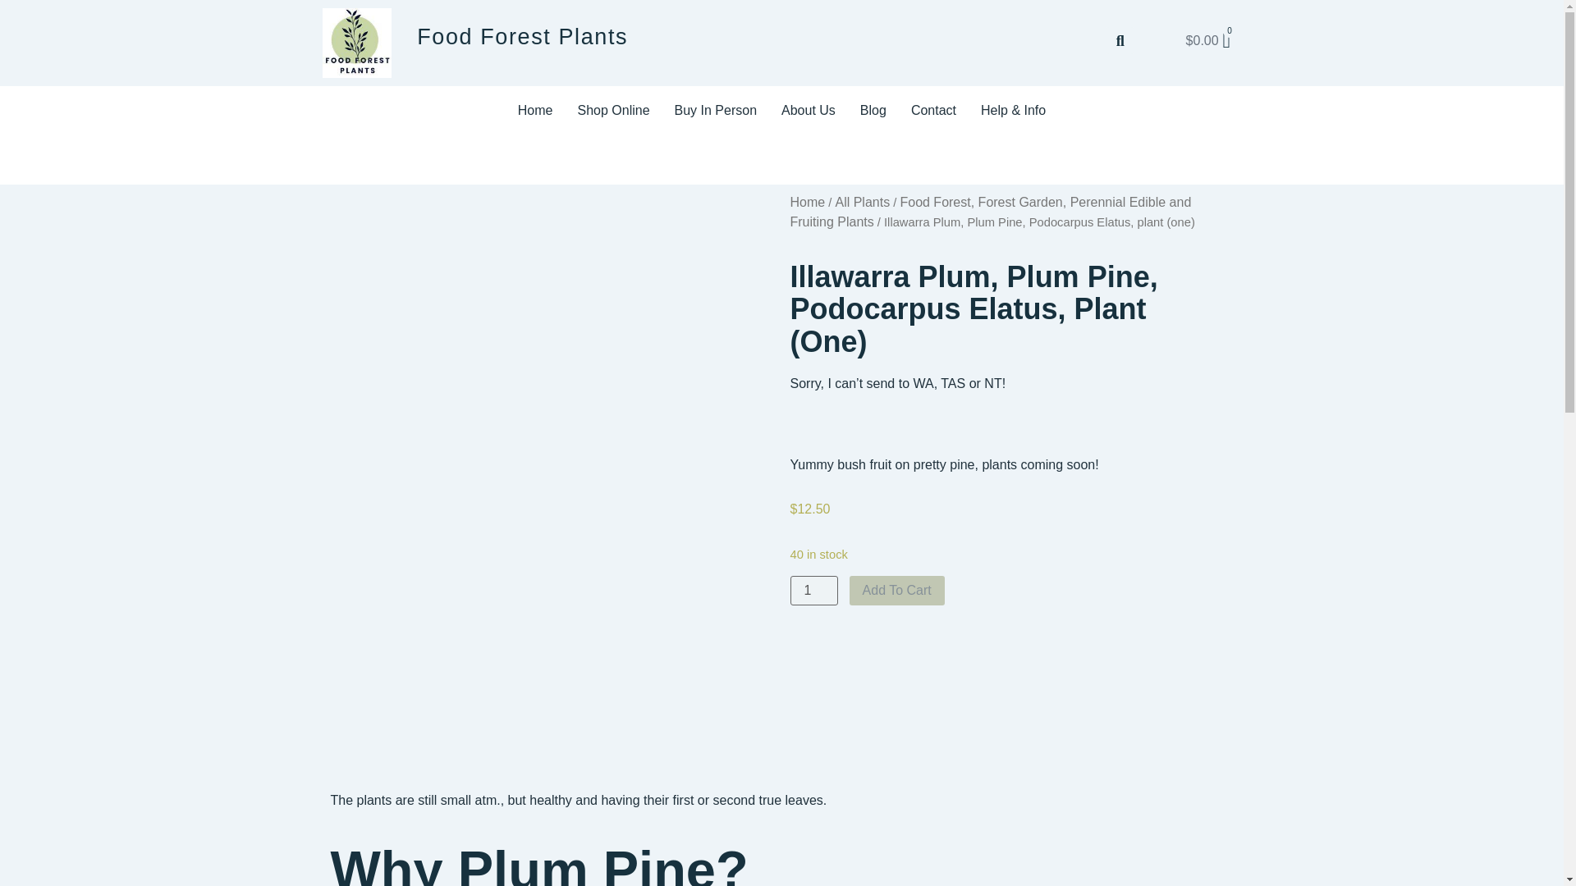  Describe the element at coordinates (612, 110) in the screenshot. I see `Shop Online` at that location.